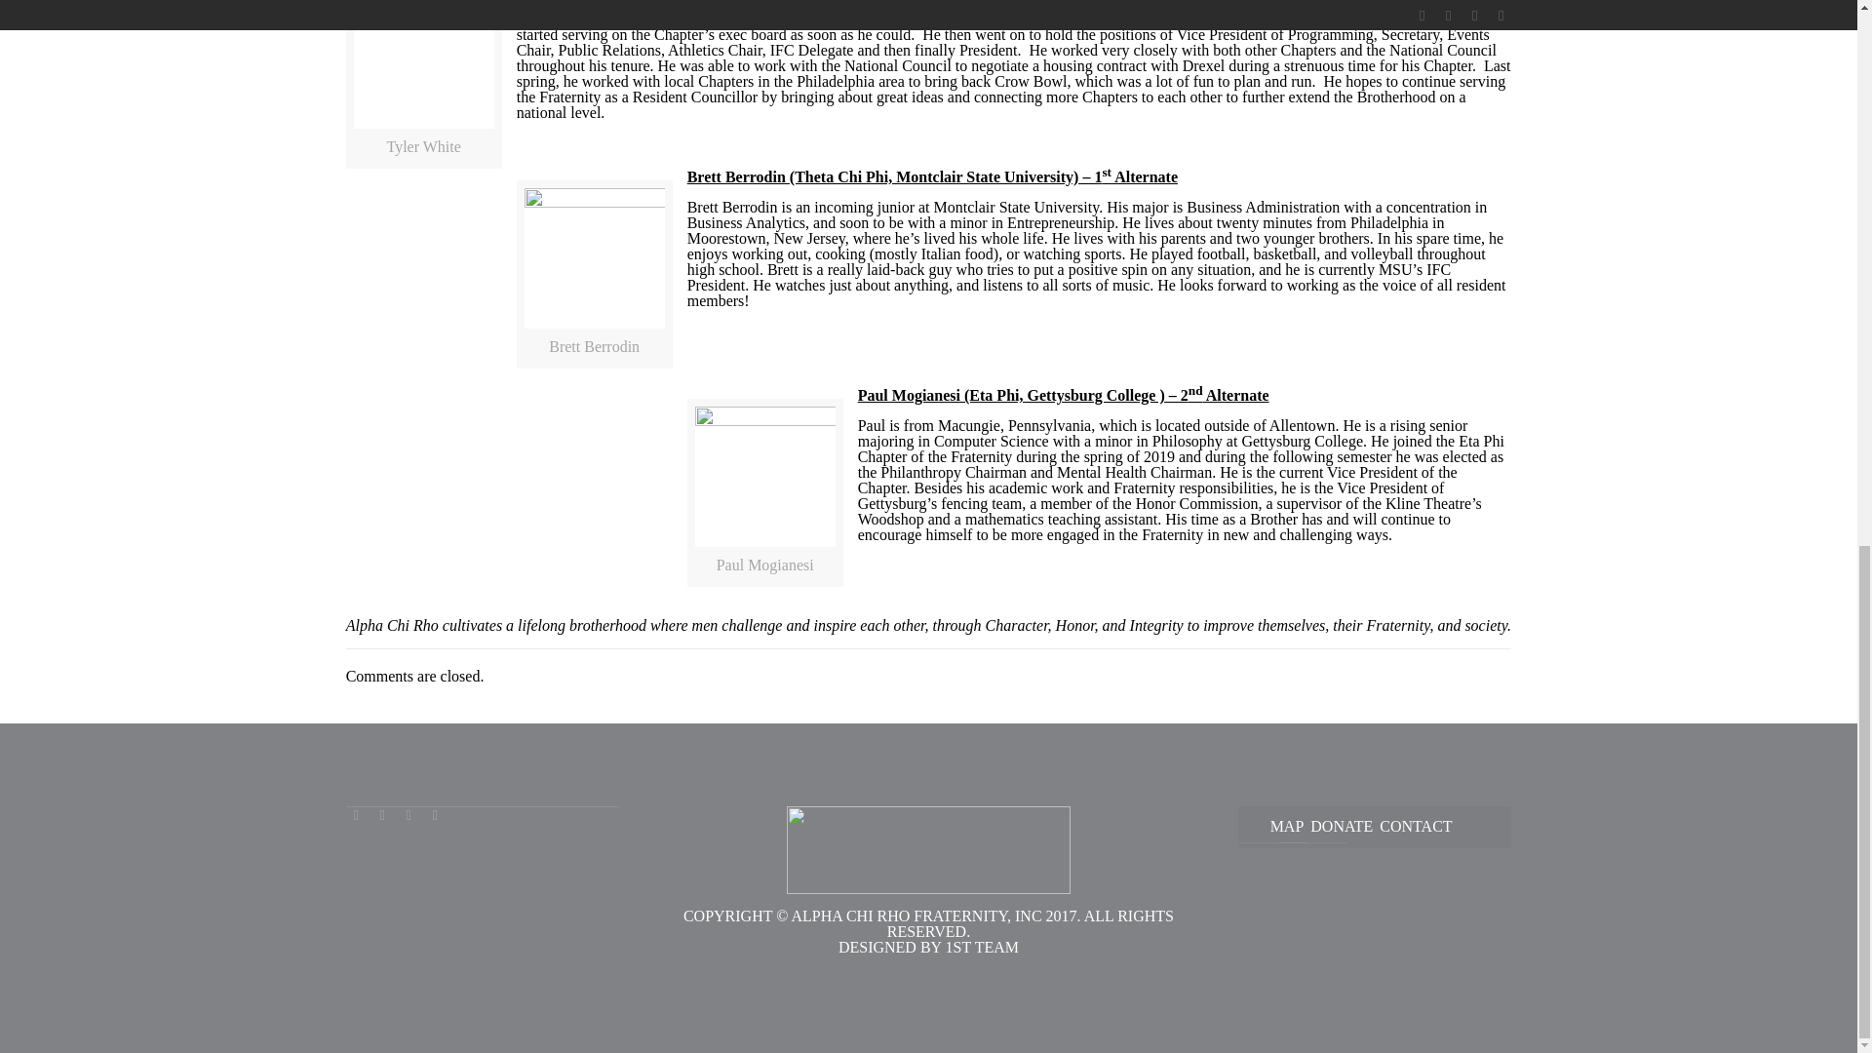 The width and height of the screenshot is (1872, 1053). Describe the element at coordinates (409, 815) in the screenshot. I see `LinkedIn` at that location.